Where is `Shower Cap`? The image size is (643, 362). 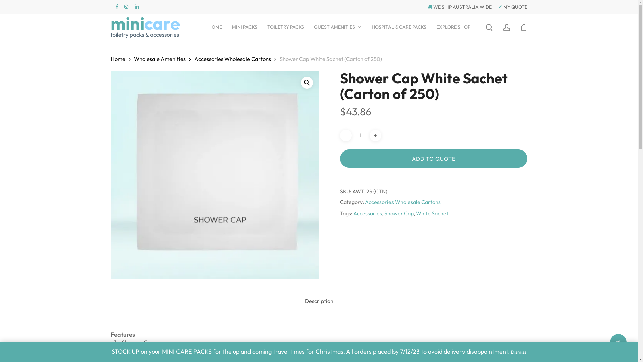
Shower Cap is located at coordinates (399, 213).